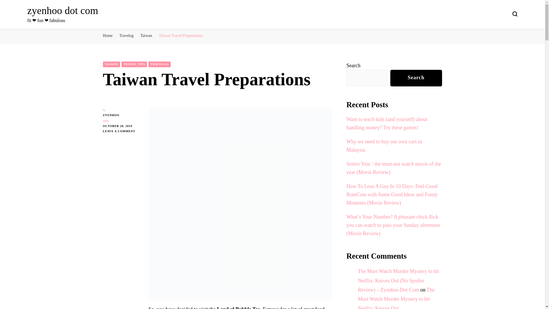 This screenshot has height=309, width=549. What do you see at coordinates (62, 11) in the screenshot?
I see `TRAVEL TIPS` at bounding box center [62, 11].